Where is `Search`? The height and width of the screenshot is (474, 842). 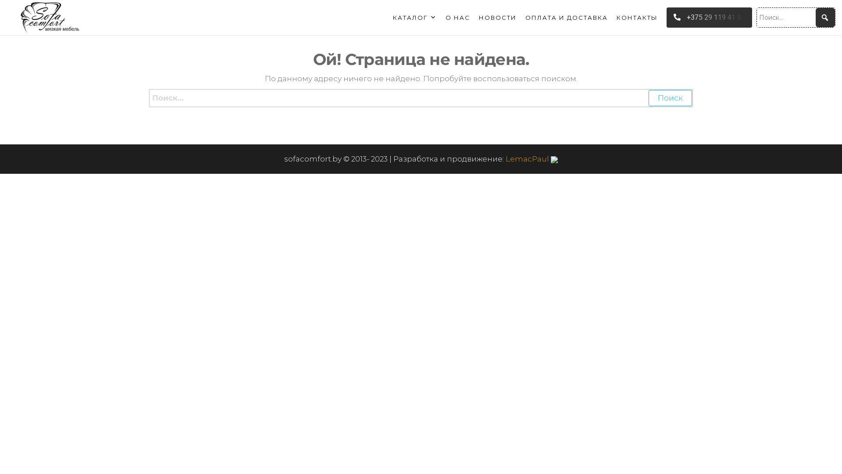
Search is located at coordinates (20, 14).